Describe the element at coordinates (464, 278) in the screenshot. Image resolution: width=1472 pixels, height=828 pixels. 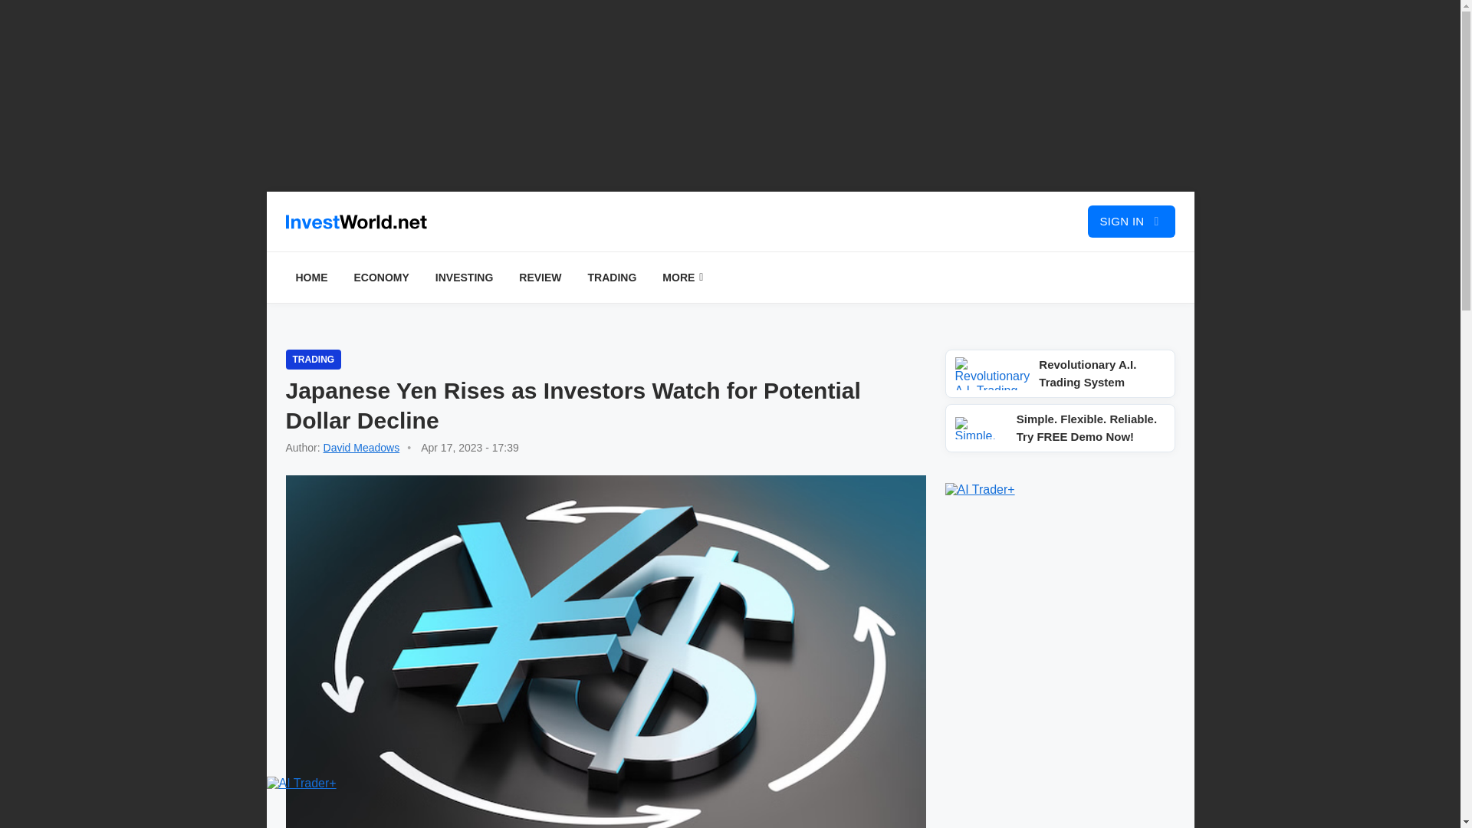
I see `INVESTING` at that location.